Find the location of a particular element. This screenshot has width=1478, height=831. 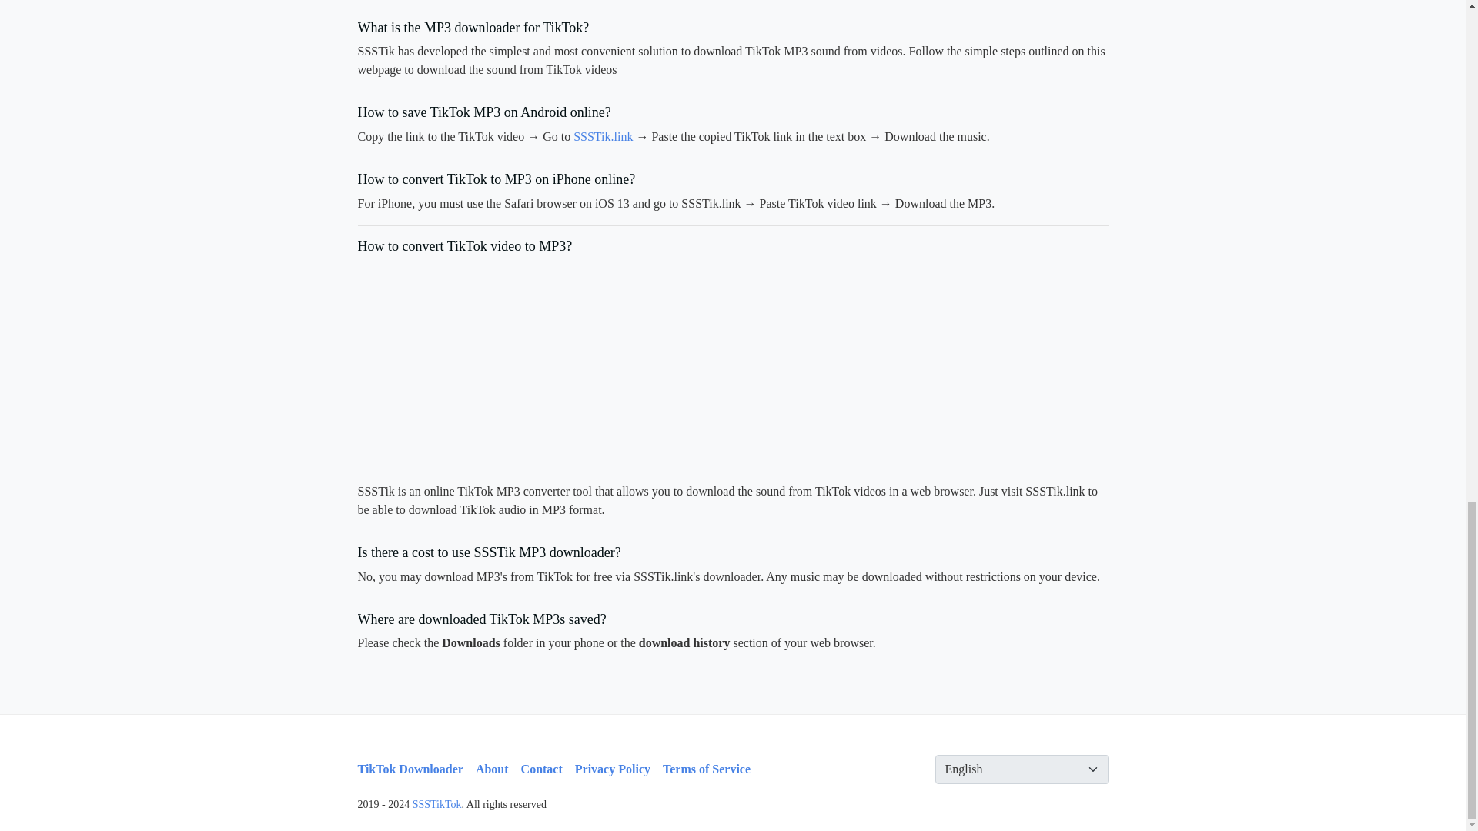

TikTok Downloader is located at coordinates (410, 769).